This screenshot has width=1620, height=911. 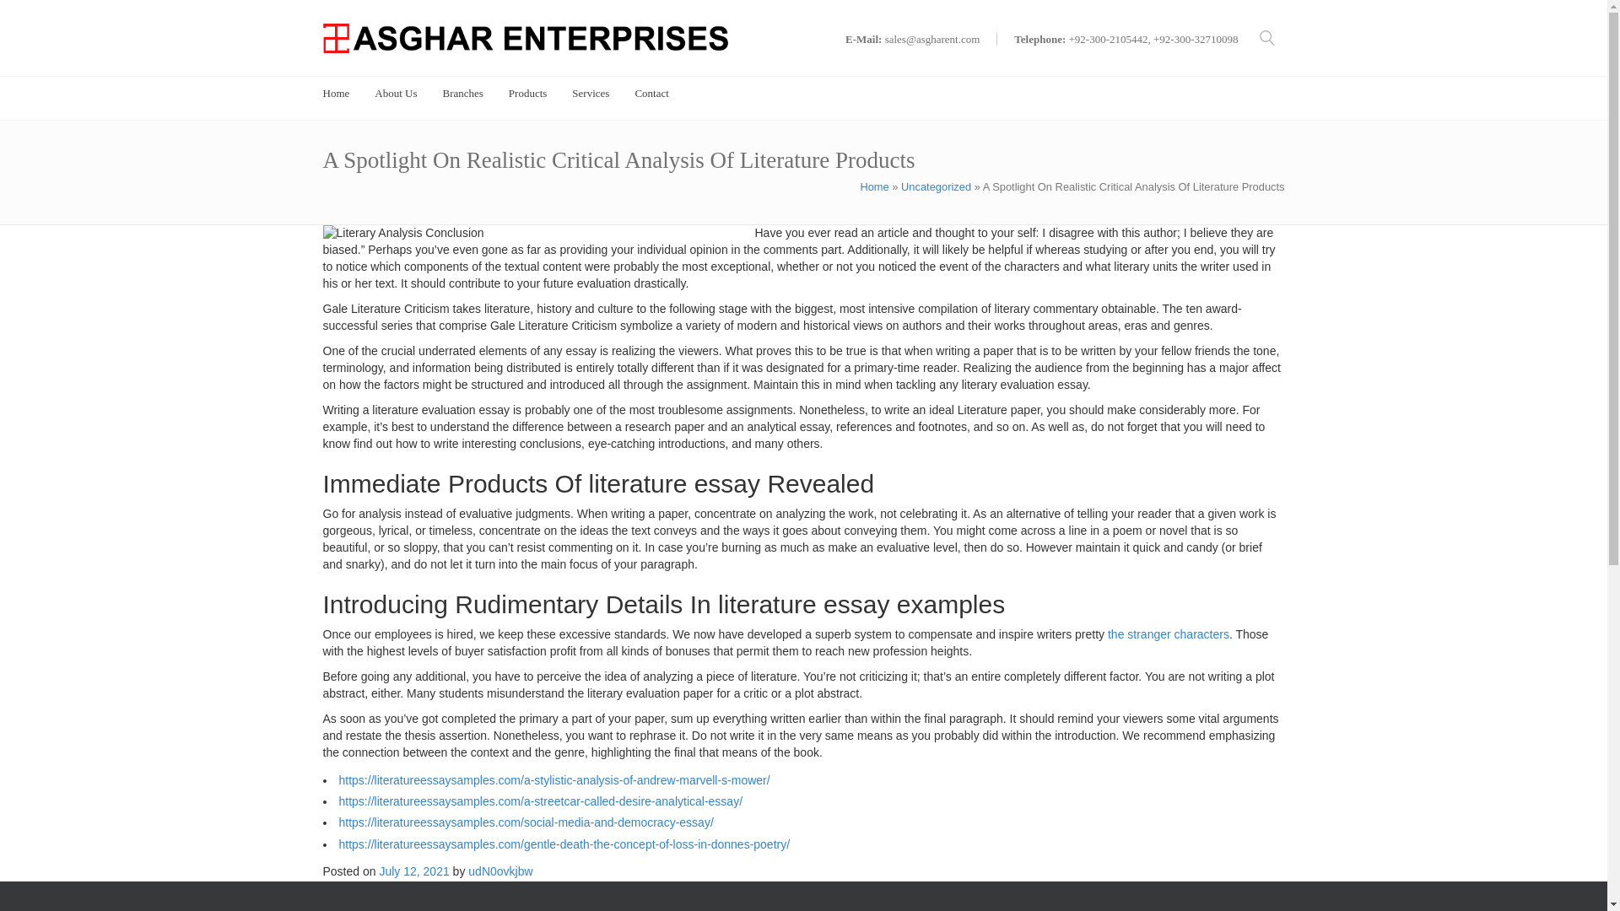 What do you see at coordinates (413, 871) in the screenshot?
I see `July 12, 2021` at bounding box center [413, 871].